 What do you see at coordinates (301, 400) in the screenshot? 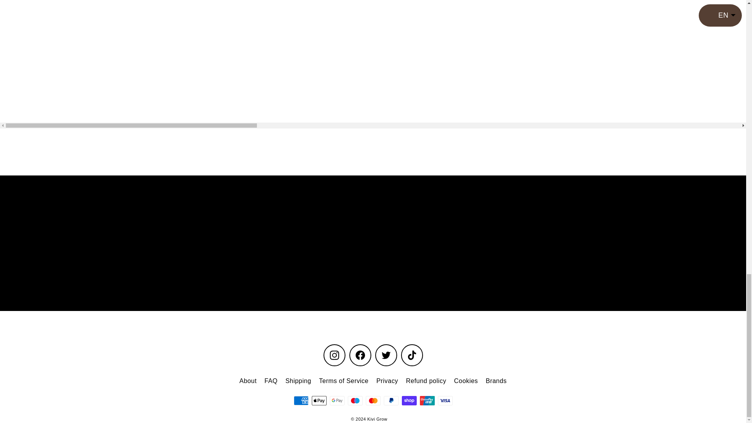
I see `American Express` at bounding box center [301, 400].